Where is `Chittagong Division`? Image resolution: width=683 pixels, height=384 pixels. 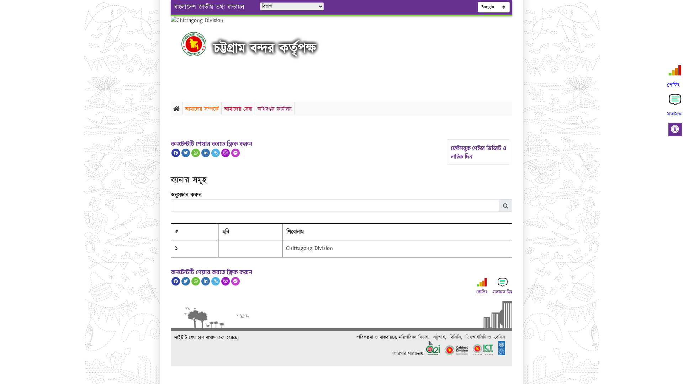
Chittagong Division is located at coordinates (309, 248).